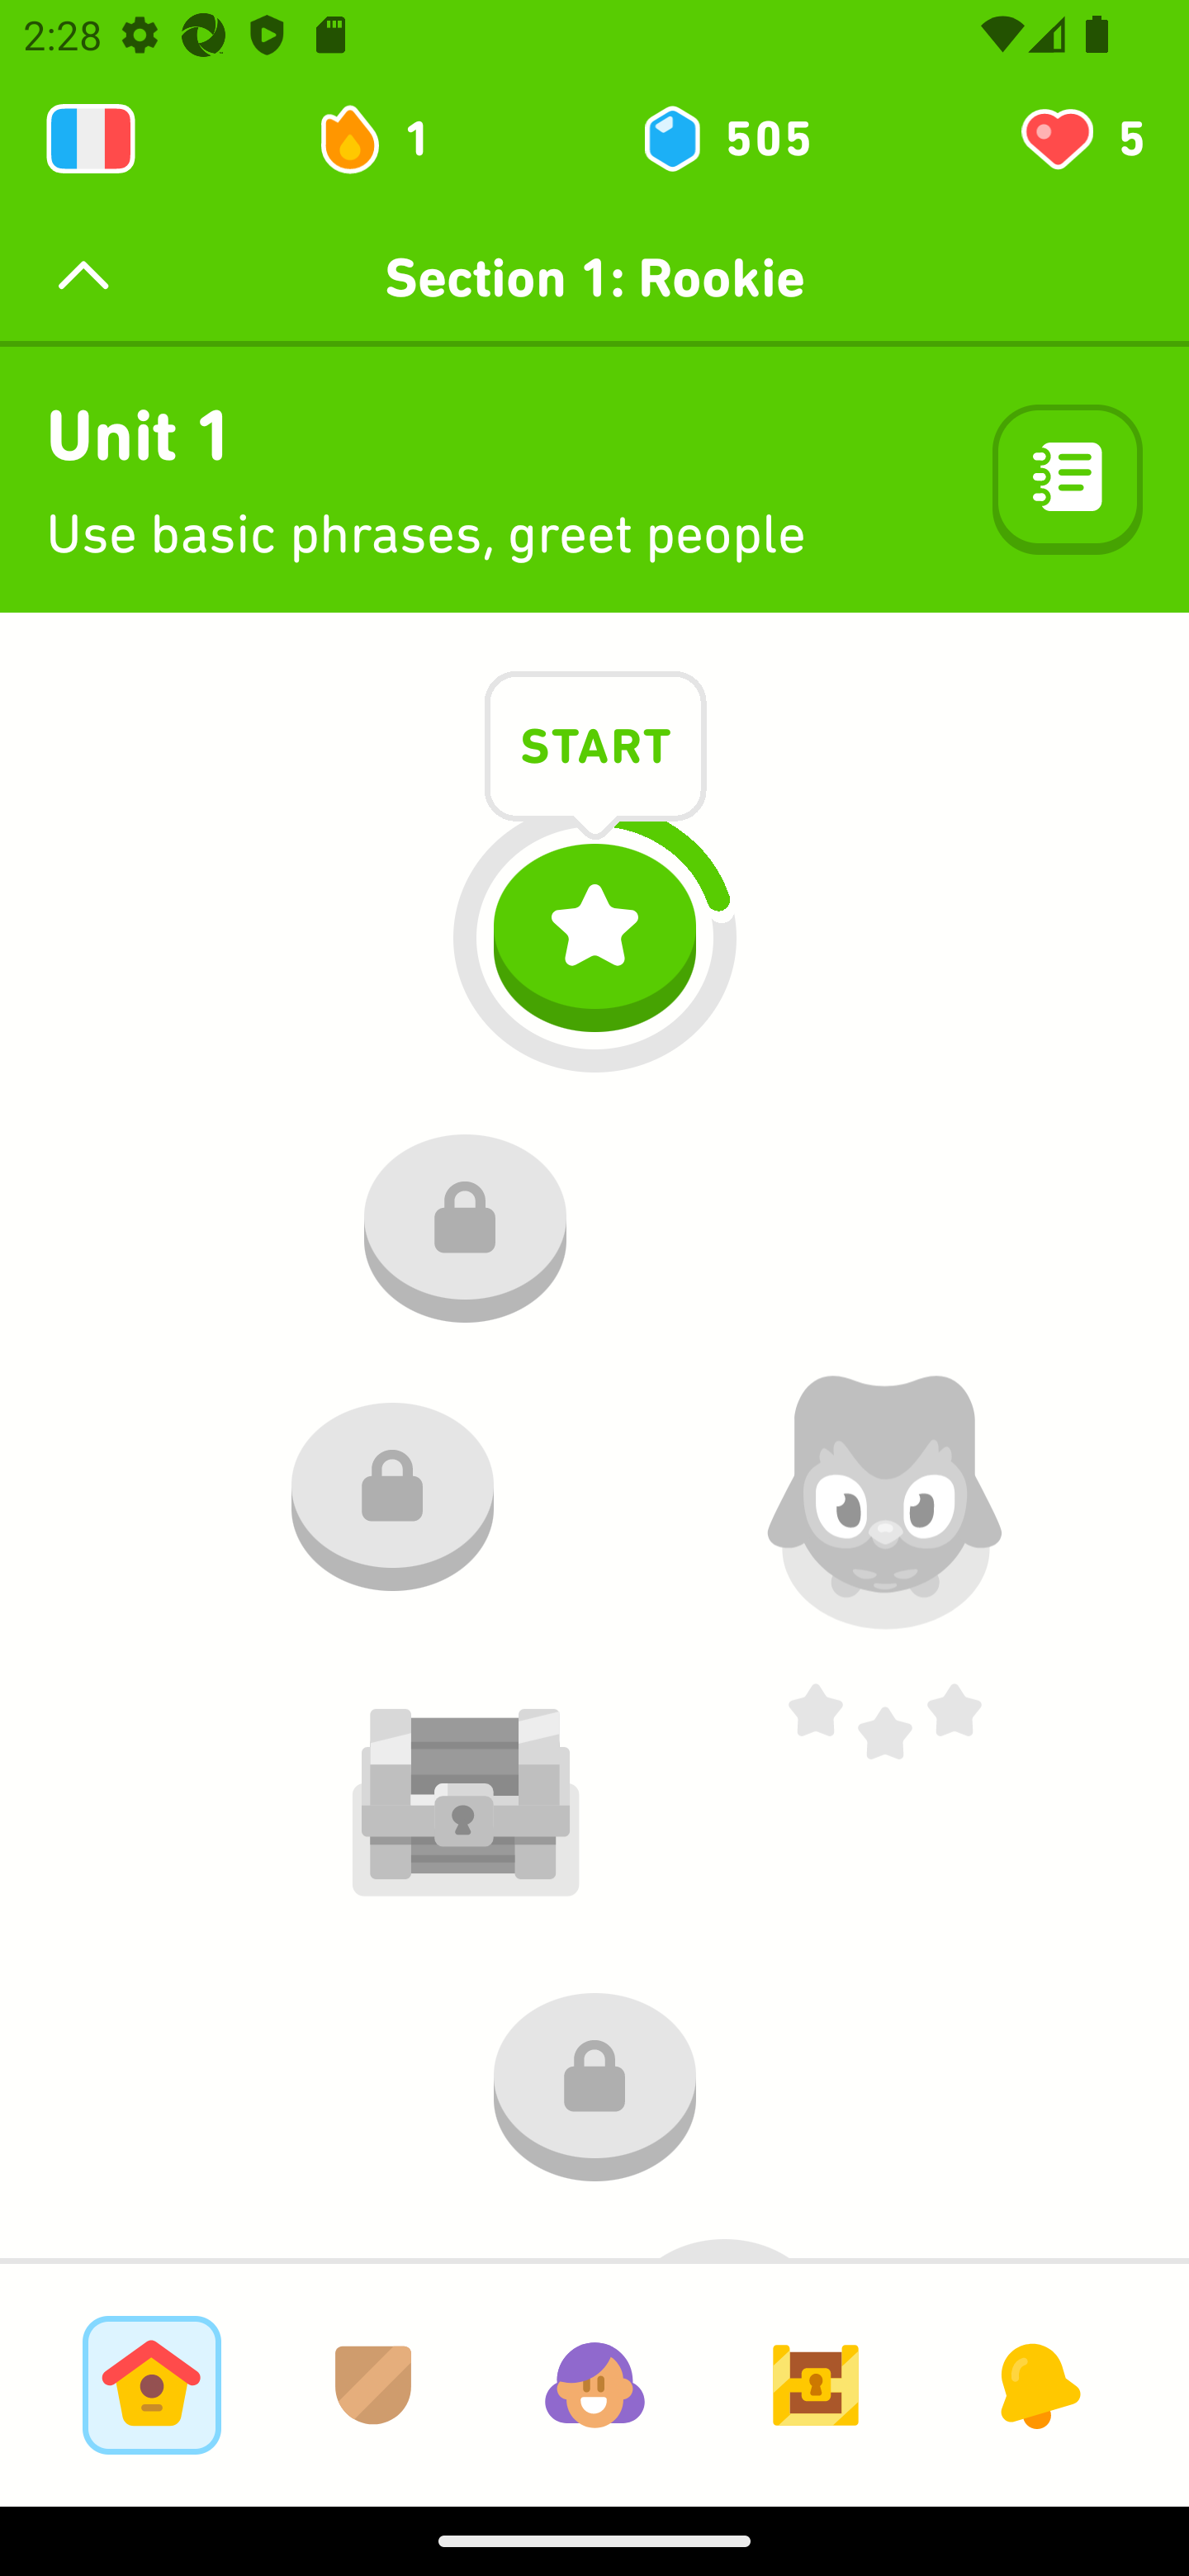  I want to click on Goals Tab, so click(816, 2384).